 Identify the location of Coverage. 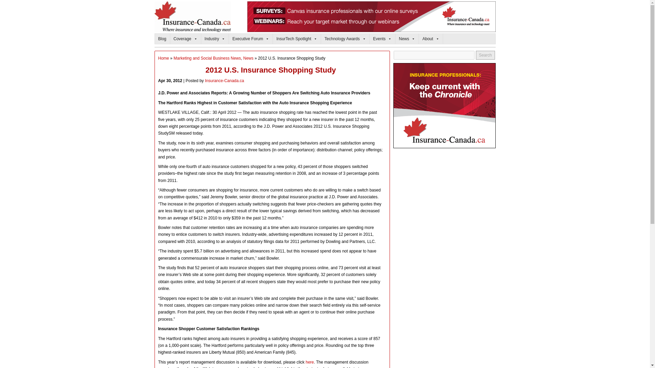
(186, 39).